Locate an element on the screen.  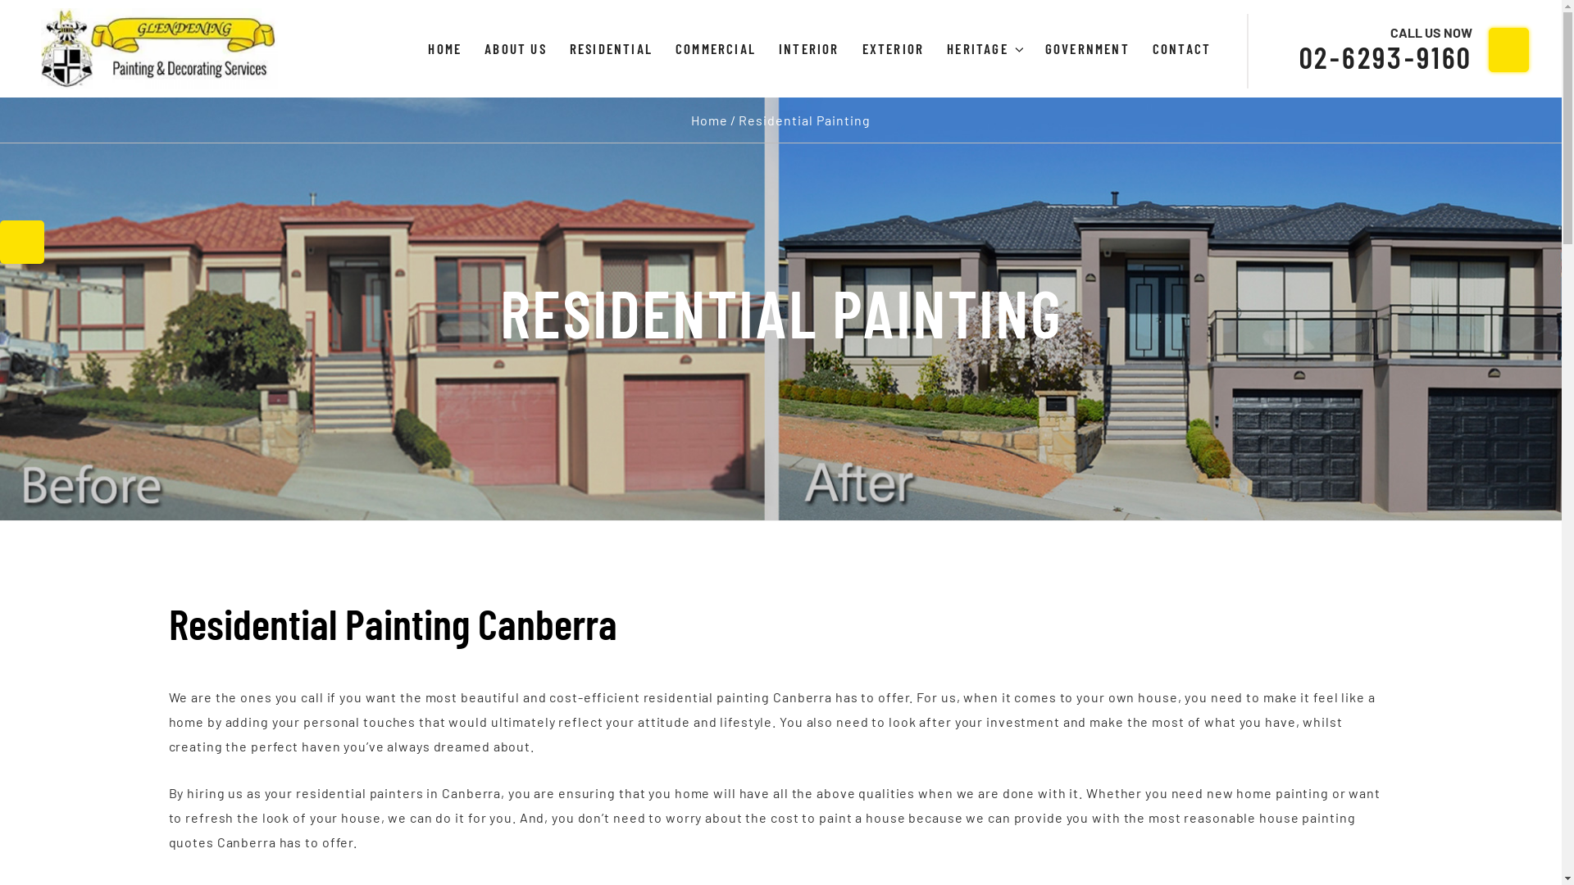
GOVERNMENT is located at coordinates (1087, 49).